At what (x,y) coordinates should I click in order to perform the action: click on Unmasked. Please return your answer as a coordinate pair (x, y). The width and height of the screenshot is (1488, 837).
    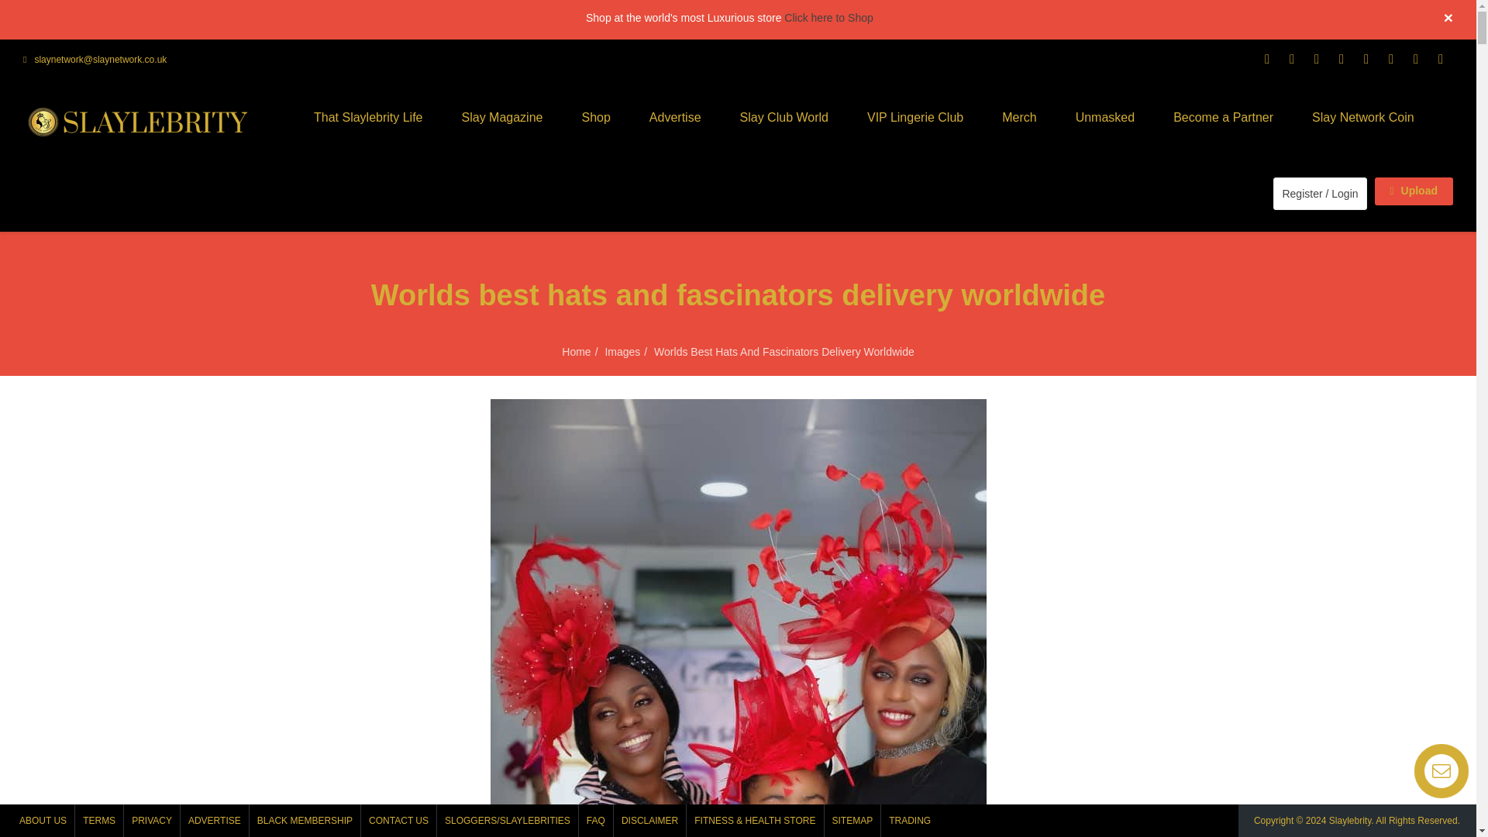
    Looking at the image, I should click on (1105, 117).